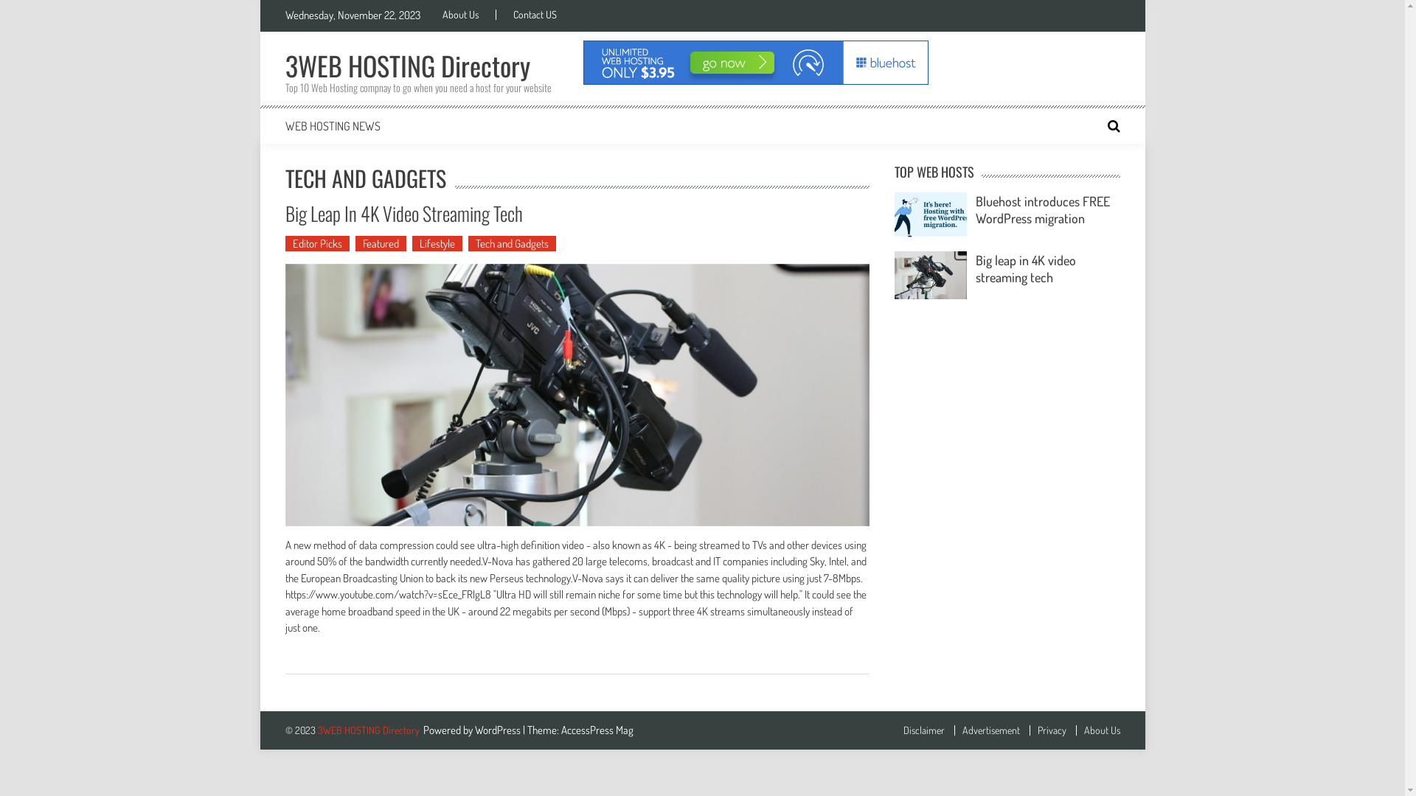 Image resolution: width=1416 pixels, height=796 pixels. What do you see at coordinates (987, 730) in the screenshot?
I see `Advertisement` at bounding box center [987, 730].